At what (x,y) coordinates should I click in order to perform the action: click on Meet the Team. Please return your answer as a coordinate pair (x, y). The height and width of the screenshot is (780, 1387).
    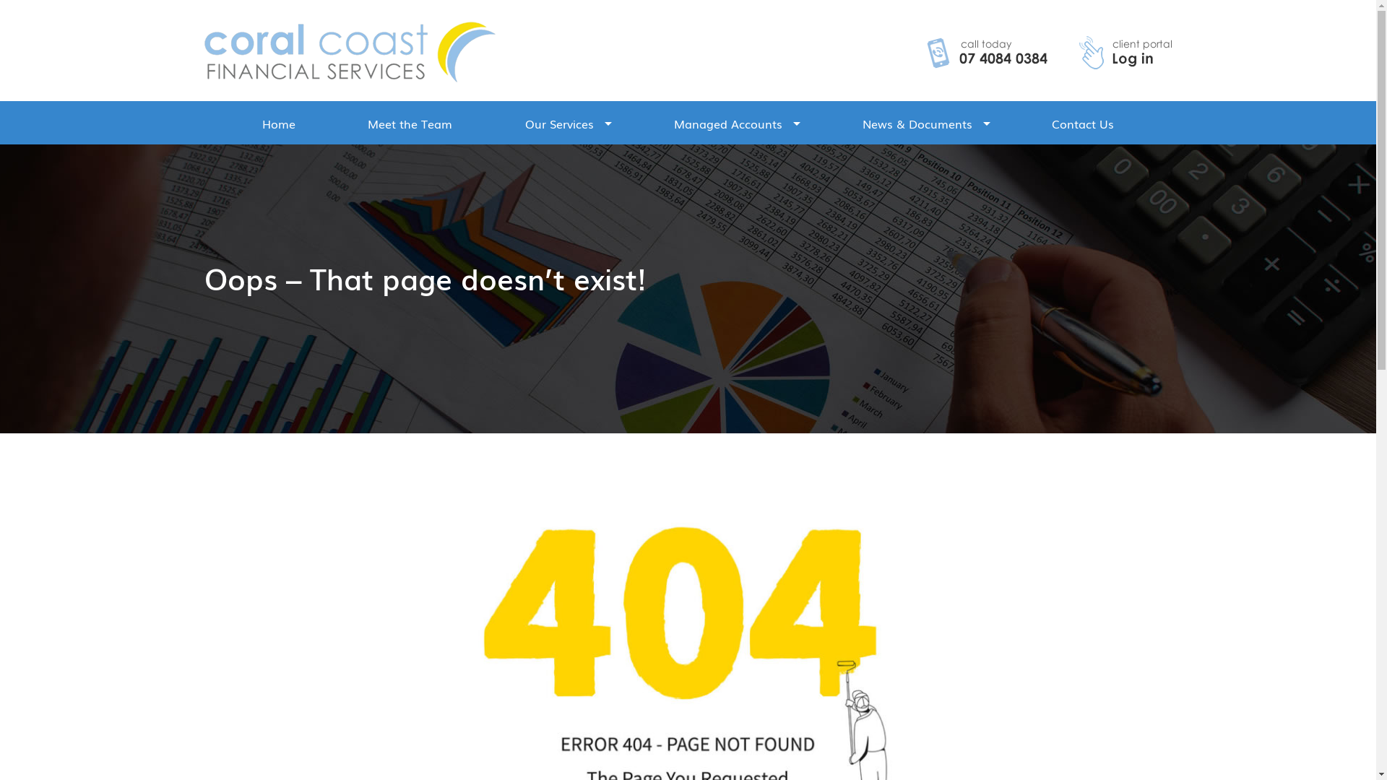
    Looking at the image, I should click on (410, 123).